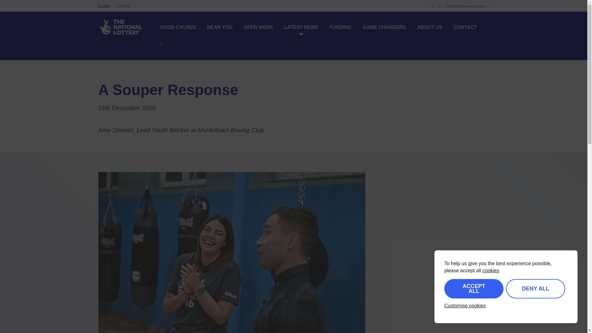 The image size is (592, 333). I want to click on Customise cookies, so click(465, 306).